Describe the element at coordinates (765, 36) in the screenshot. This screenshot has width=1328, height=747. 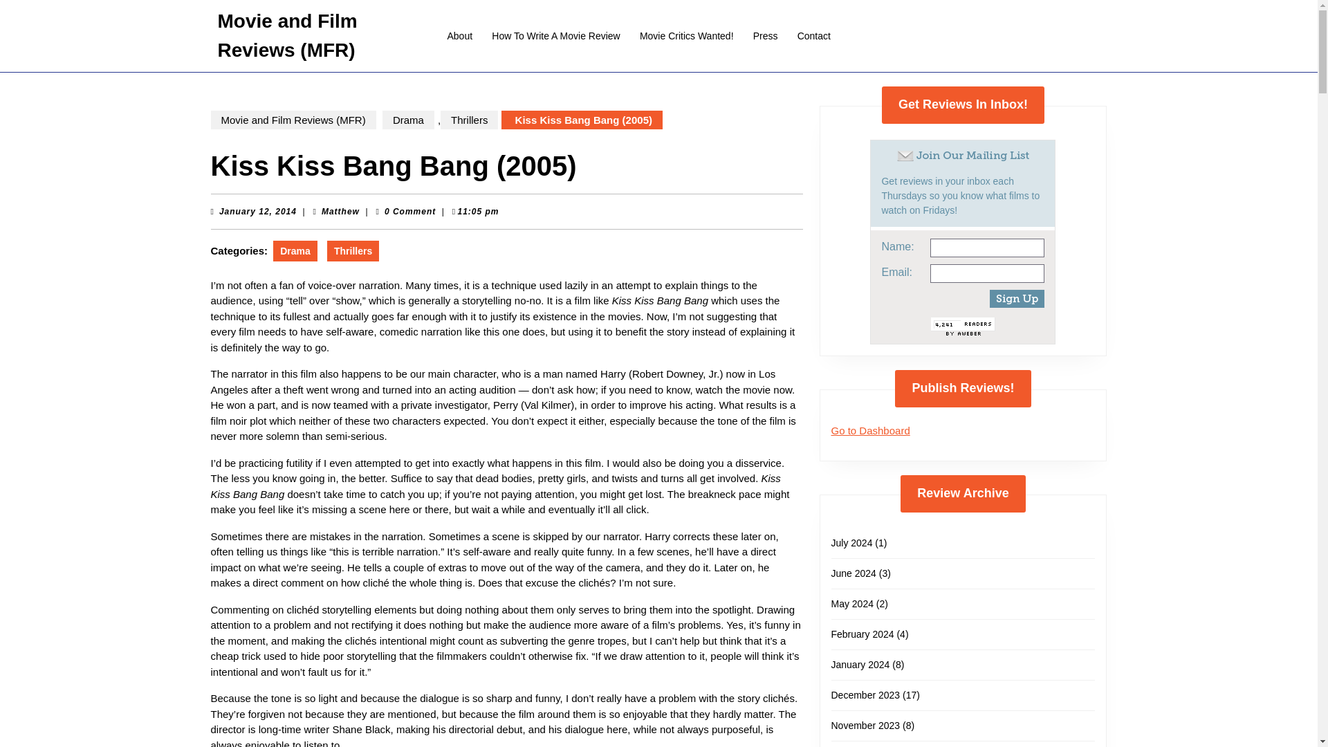
I see `Press` at that location.